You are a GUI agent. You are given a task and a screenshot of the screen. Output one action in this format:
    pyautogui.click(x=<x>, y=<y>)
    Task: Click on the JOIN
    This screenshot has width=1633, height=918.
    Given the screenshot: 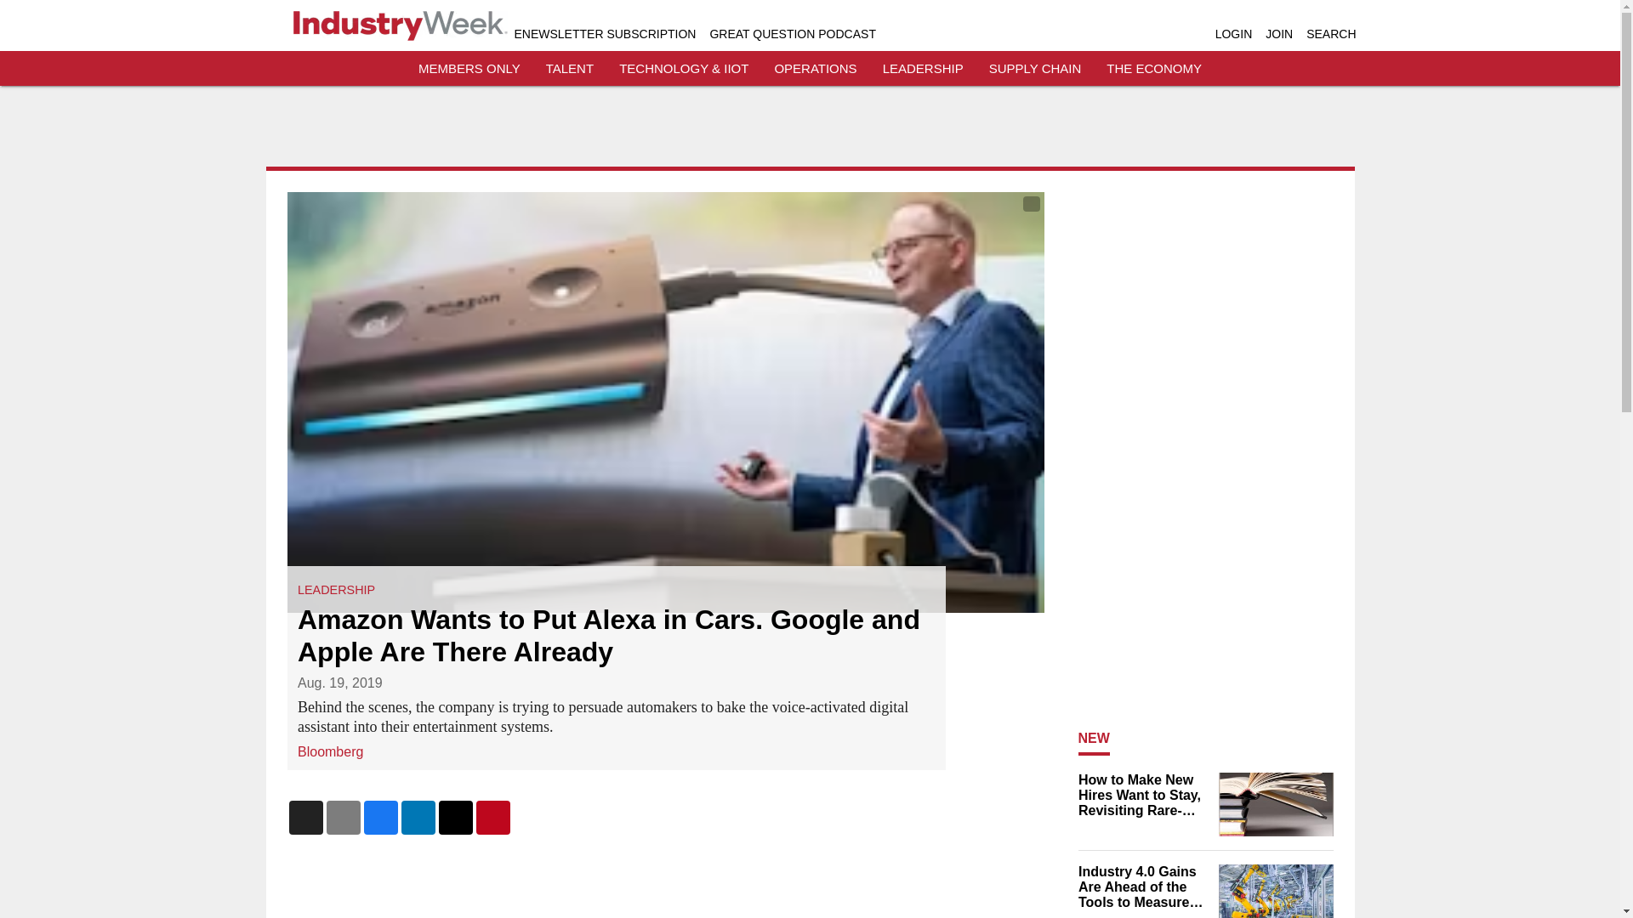 What is the action you would take?
    pyautogui.click(x=1279, y=34)
    